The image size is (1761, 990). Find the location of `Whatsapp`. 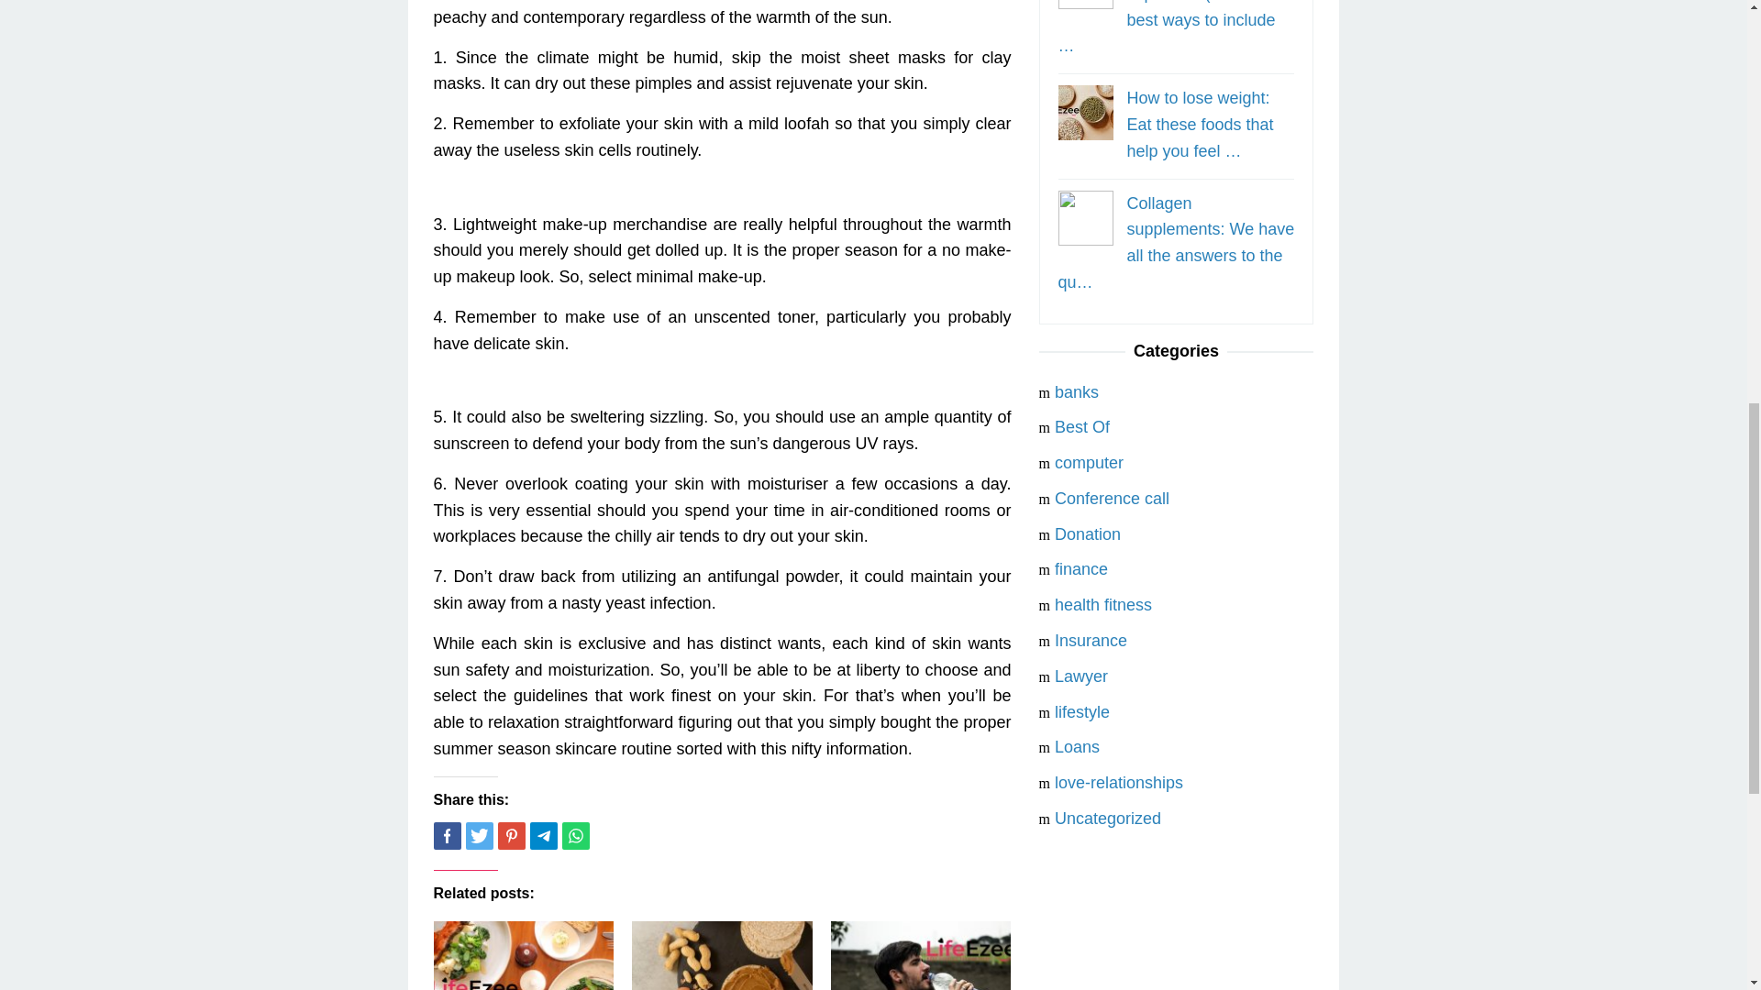

Whatsapp is located at coordinates (574, 836).